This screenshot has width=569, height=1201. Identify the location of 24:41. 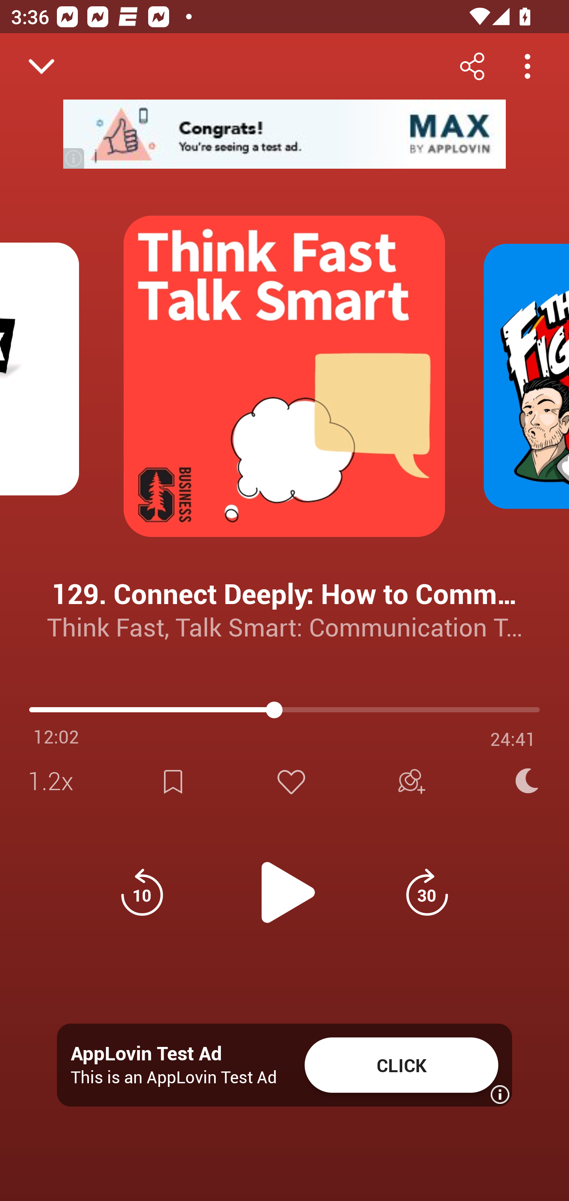
(513, 739).